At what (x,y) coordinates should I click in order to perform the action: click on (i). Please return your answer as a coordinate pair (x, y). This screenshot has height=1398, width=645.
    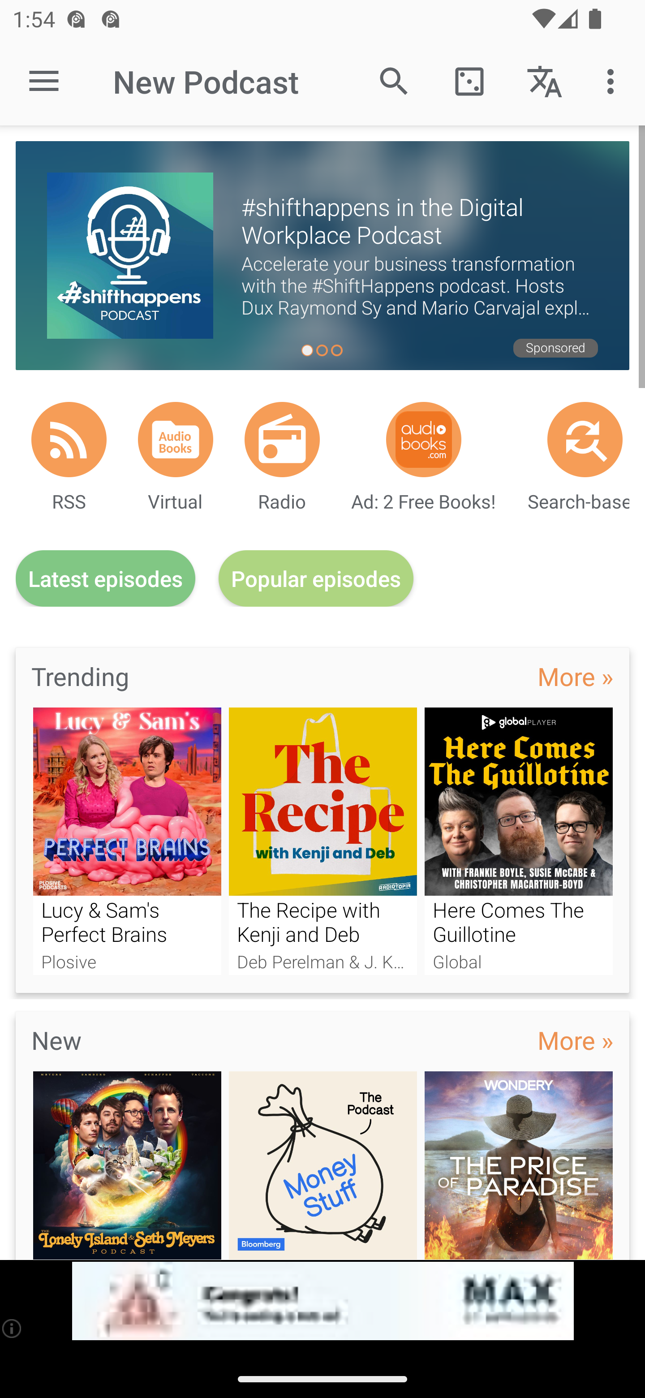
    Looking at the image, I should click on (13, 1328).